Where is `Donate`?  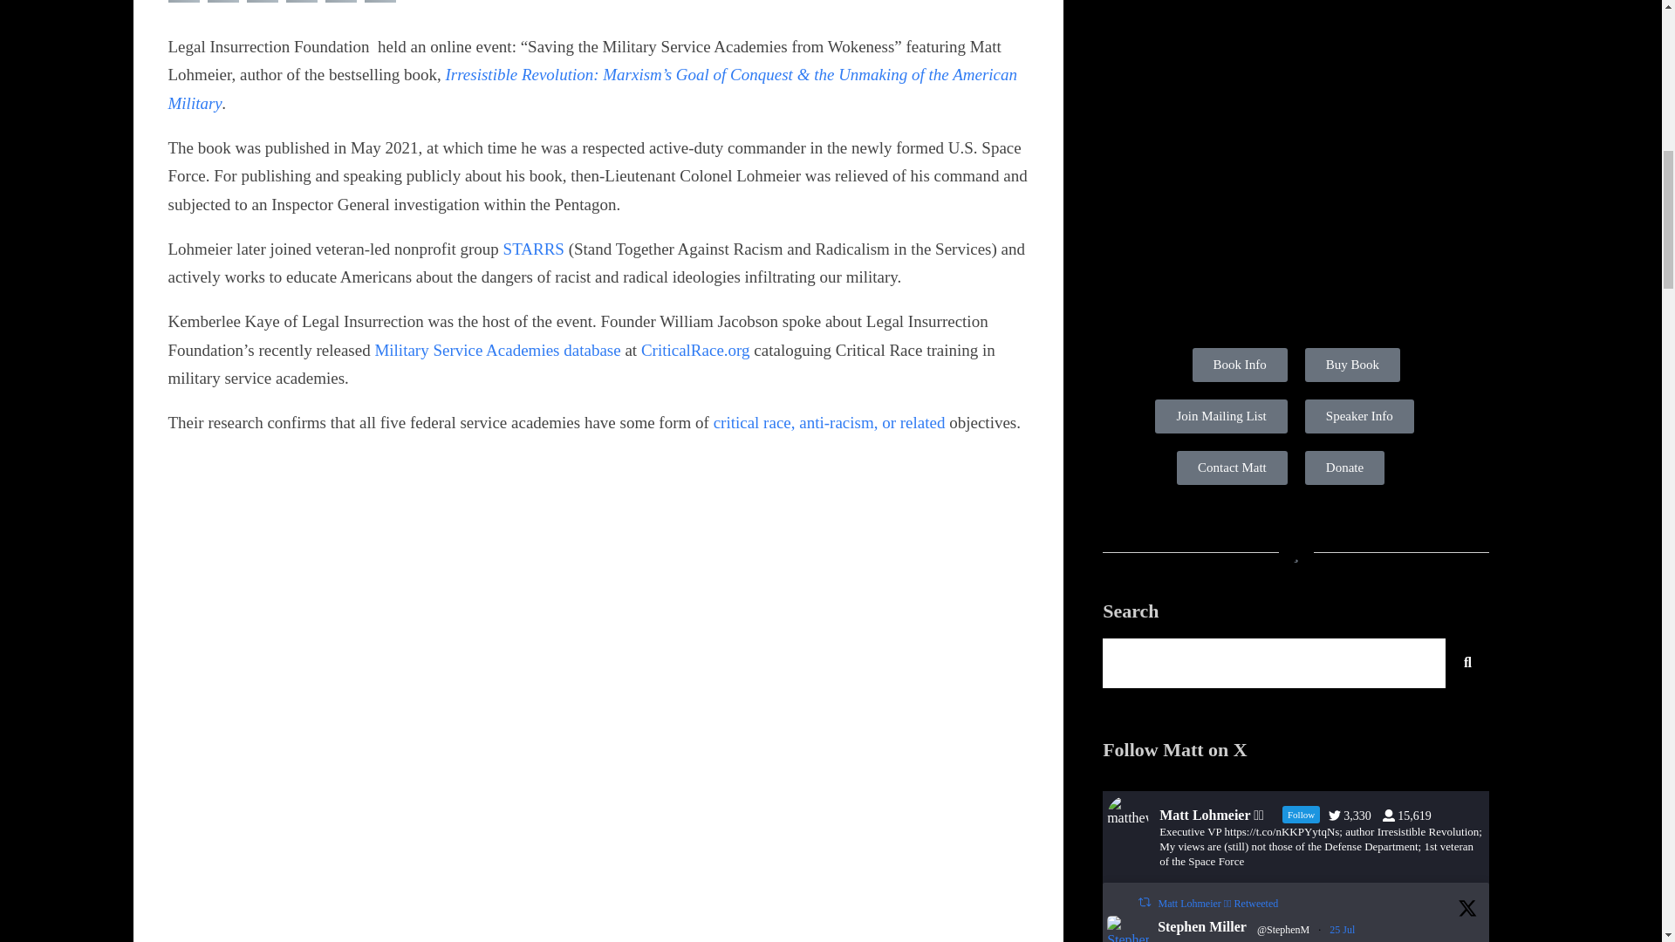 Donate is located at coordinates (1344, 468).